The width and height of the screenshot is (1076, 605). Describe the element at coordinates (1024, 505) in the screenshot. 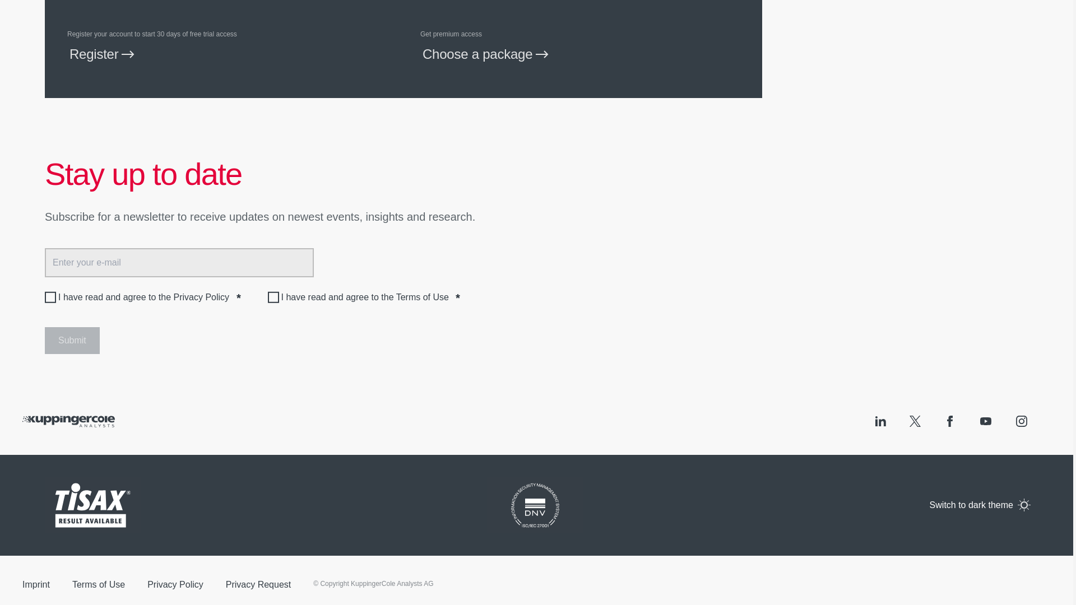

I see `Switch to dark theme` at that location.